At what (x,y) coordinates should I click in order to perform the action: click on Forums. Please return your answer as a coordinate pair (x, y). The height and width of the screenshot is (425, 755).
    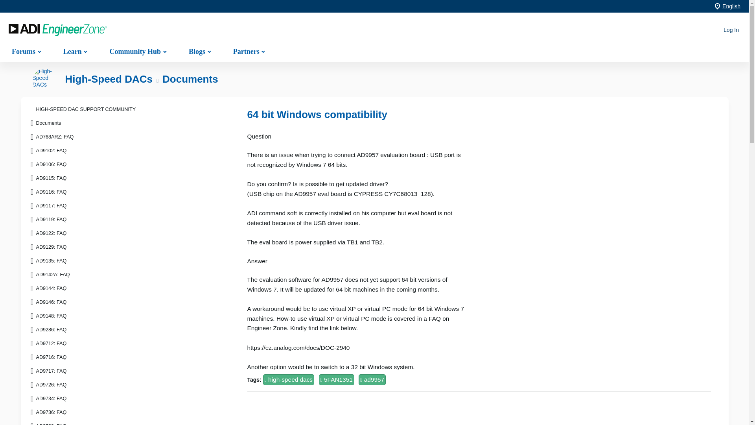
    Looking at the image, I should click on (26, 51).